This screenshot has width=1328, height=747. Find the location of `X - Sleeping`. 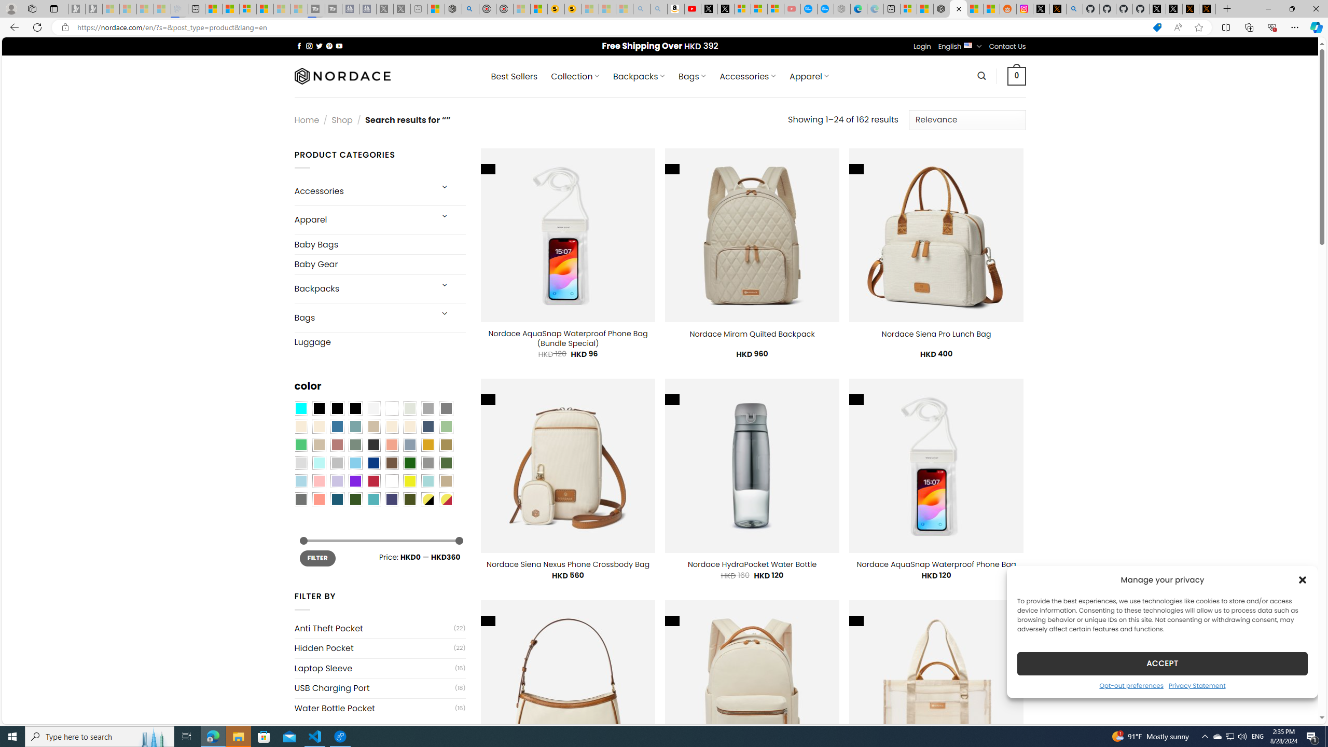

X - Sleeping is located at coordinates (402, 9).